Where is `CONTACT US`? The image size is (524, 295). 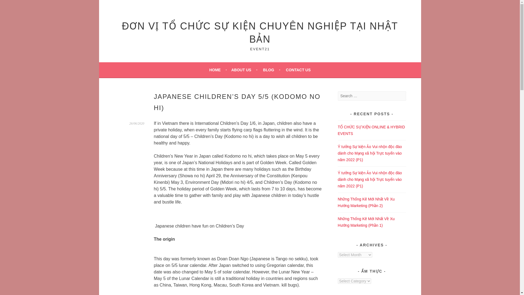
CONTACT US is located at coordinates (298, 70).